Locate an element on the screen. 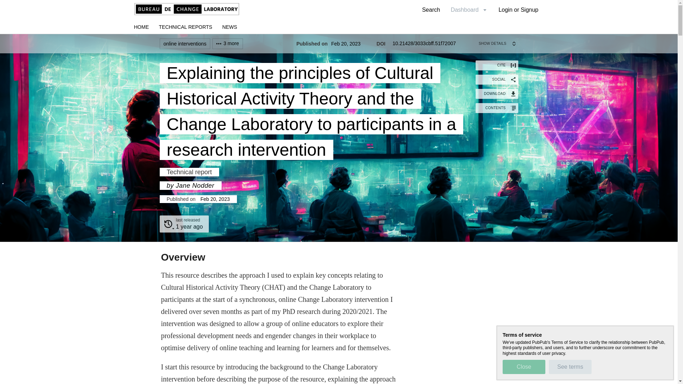 Image resolution: width=683 pixels, height=384 pixels. TECHNICAL REPORTS is located at coordinates (497, 108).